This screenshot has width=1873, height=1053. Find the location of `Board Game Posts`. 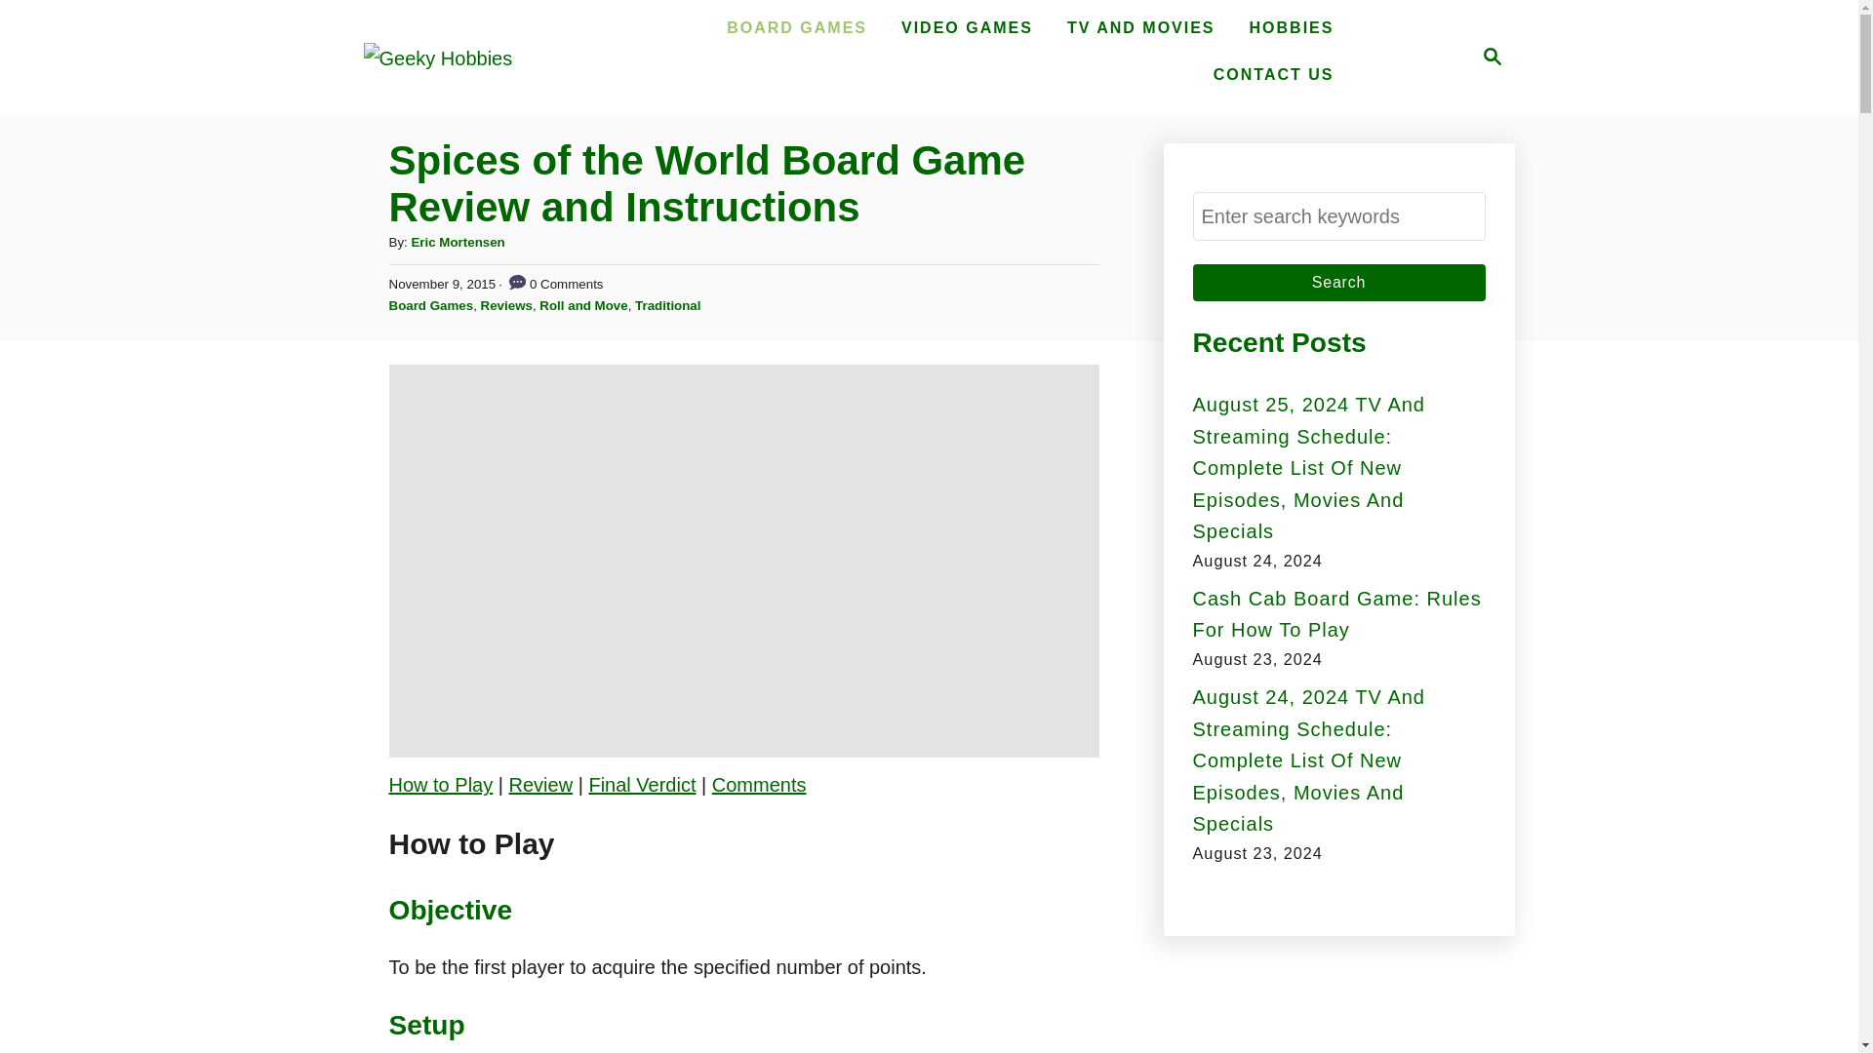

Board Game Posts is located at coordinates (796, 27).